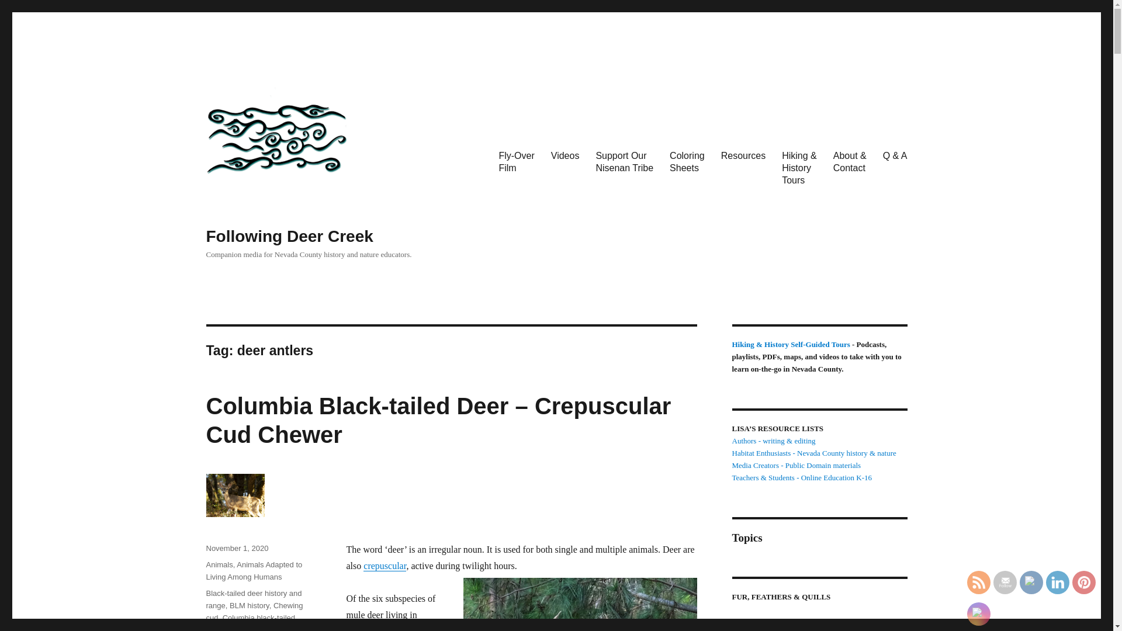 This screenshot has height=631, width=1122. Describe the element at coordinates (1031, 582) in the screenshot. I see `LinkedIn` at that location.